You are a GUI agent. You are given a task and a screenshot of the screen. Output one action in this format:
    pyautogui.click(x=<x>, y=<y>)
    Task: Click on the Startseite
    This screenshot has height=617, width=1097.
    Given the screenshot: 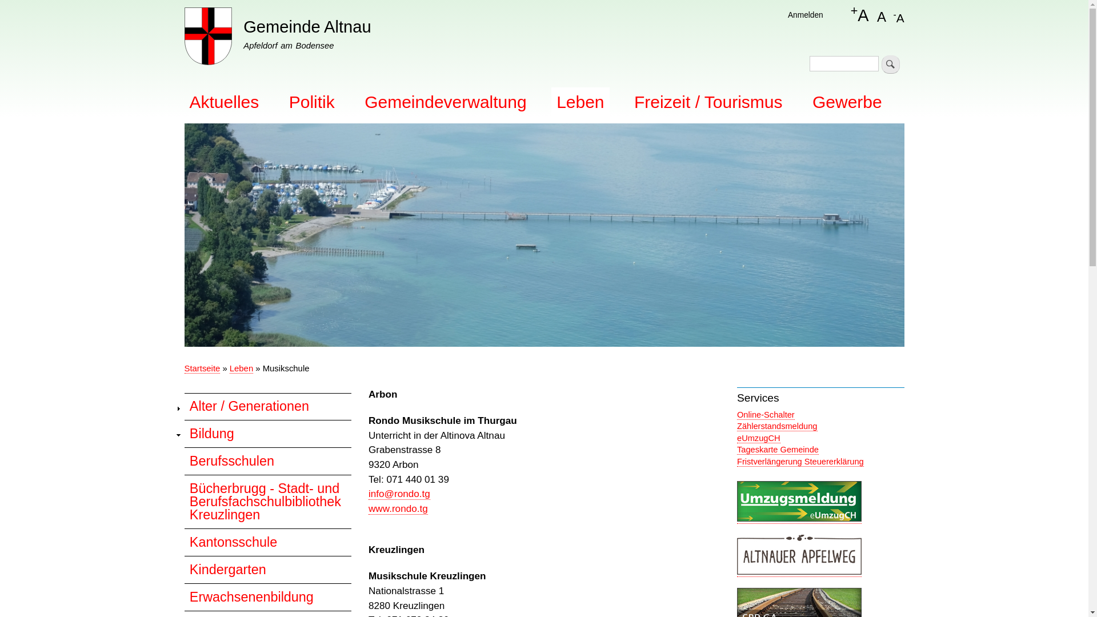 What is the action you would take?
    pyautogui.click(x=202, y=369)
    